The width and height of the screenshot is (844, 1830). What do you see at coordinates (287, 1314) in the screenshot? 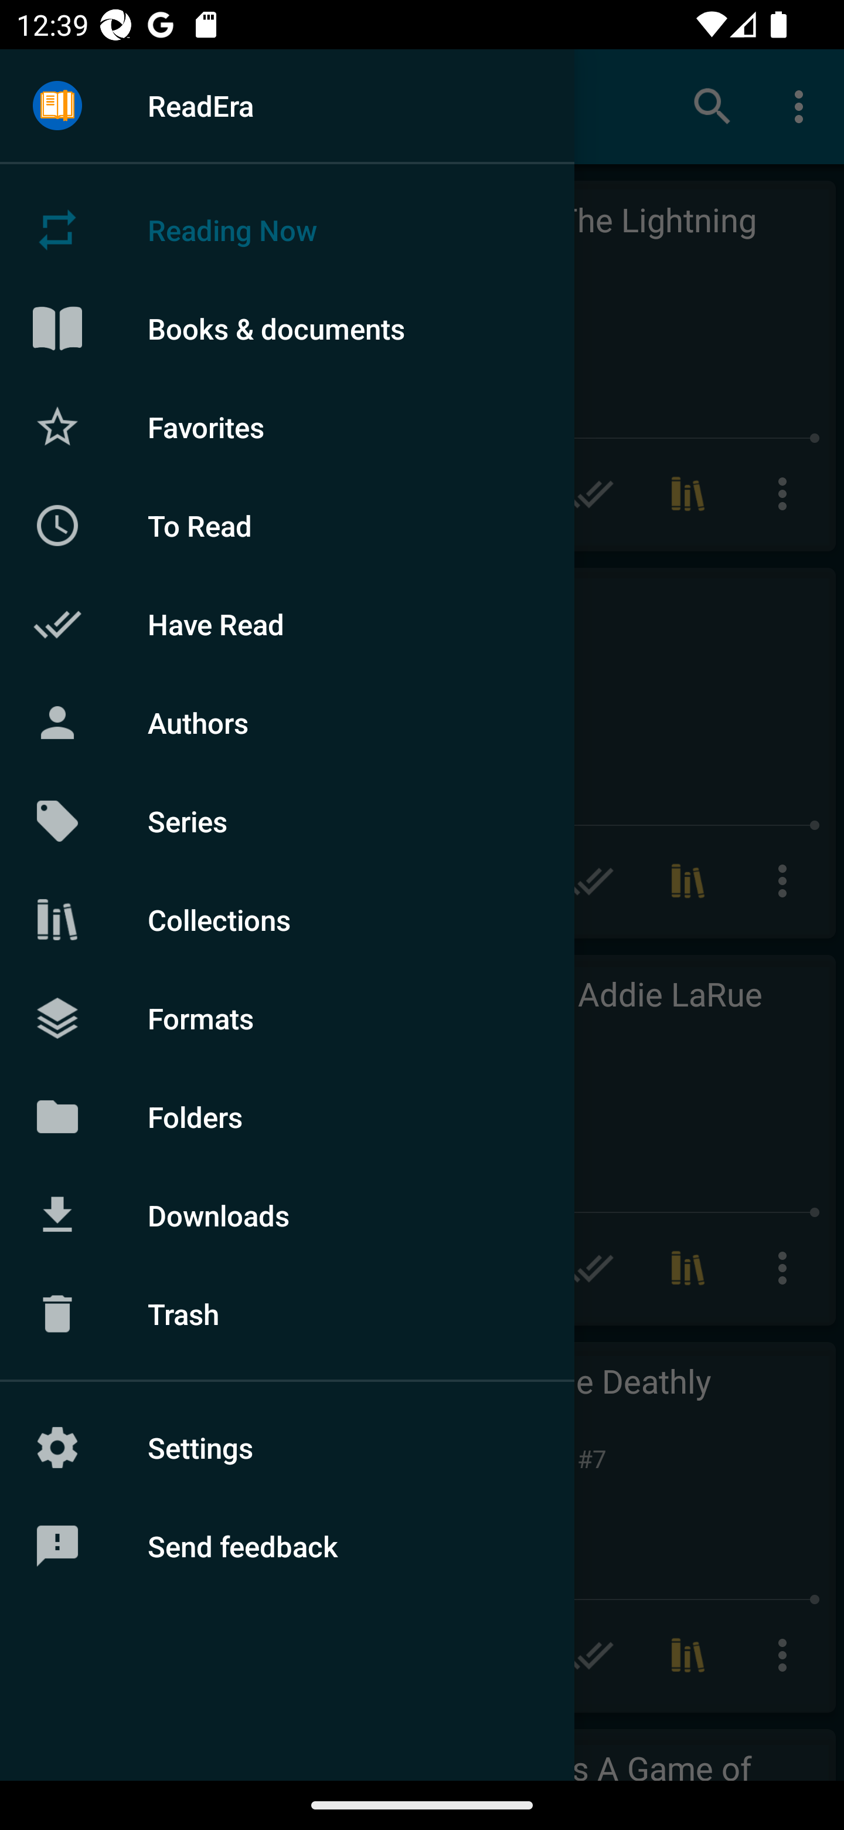
I see `Trash` at bounding box center [287, 1314].